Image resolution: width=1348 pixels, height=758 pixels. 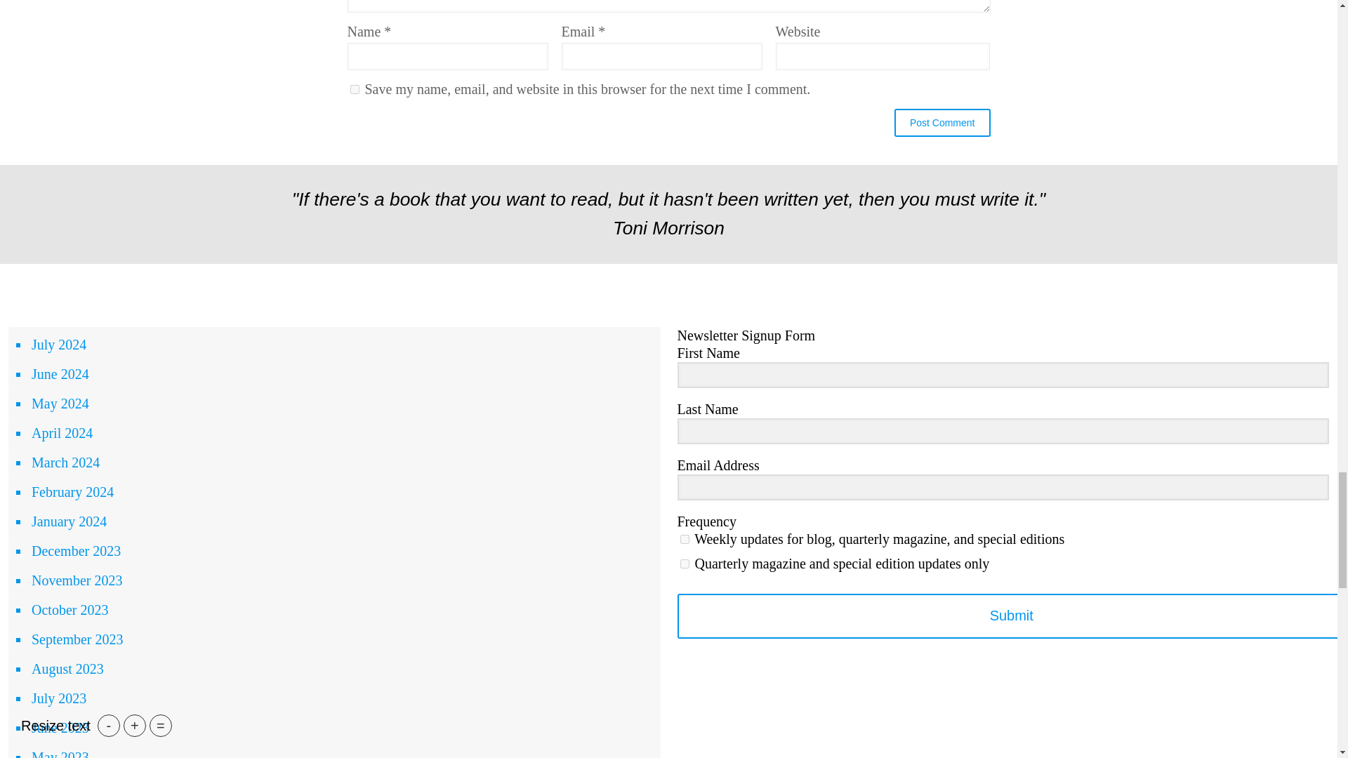 I want to click on Post Comment, so click(x=942, y=123).